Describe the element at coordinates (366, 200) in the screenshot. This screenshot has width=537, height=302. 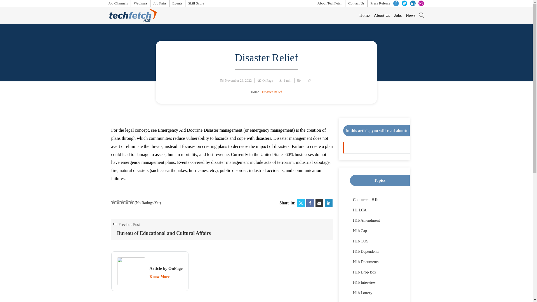
I see `Concurrent H1b` at that location.